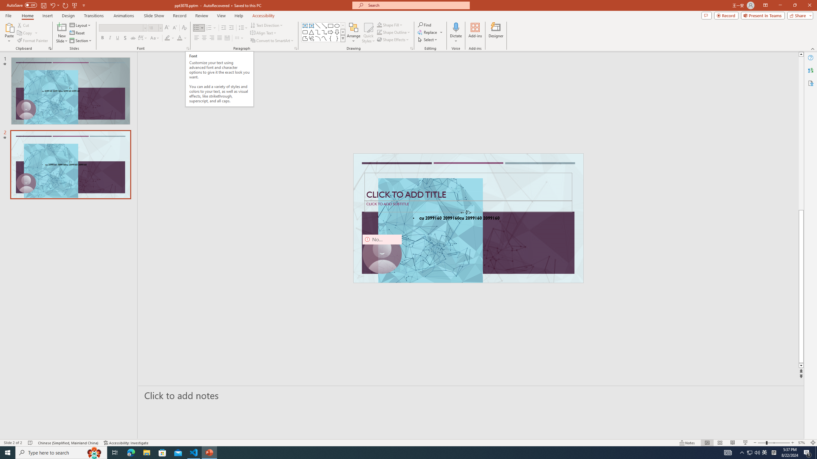 This screenshot has height=459, width=817. I want to click on AutoSave, so click(22, 5).